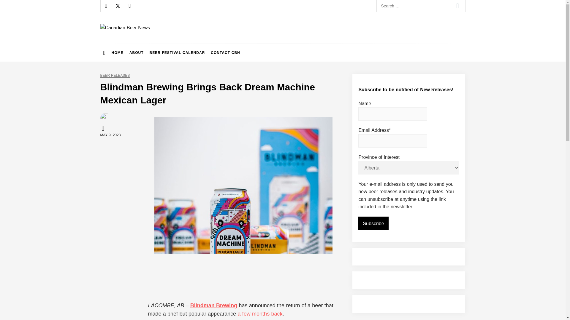 The width and height of the screenshot is (570, 320). What do you see at coordinates (137, 53) in the screenshot?
I see `ABOUT` at bounding box center [137, 53].